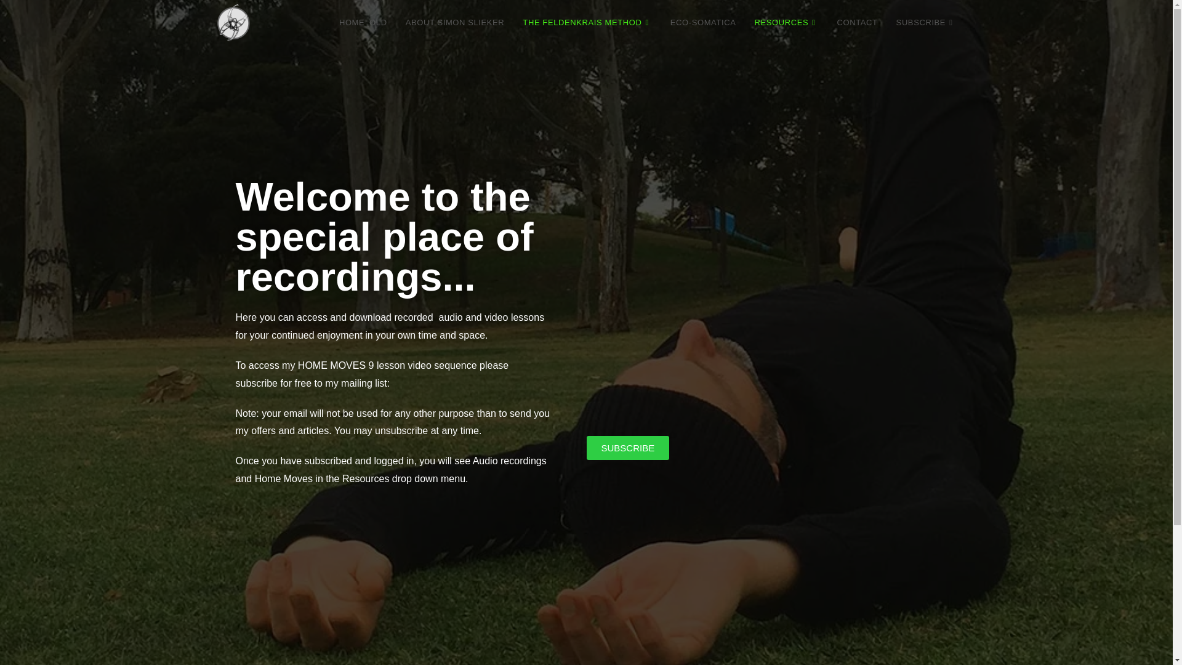 The width and height of the screenshot is (1182, 665). I want to click on ABOUT SIMON SLIEKER, so click(455, 23).